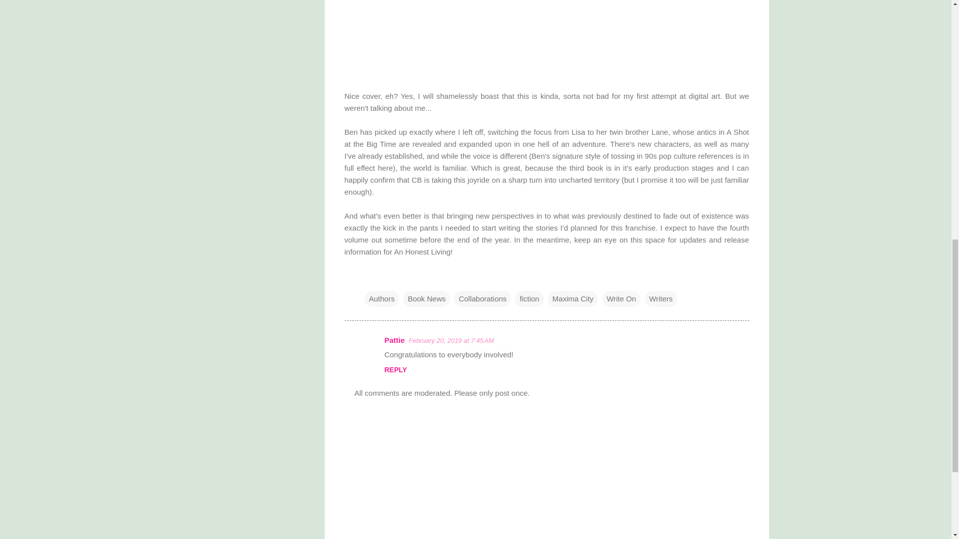 The width and height of the screenshot is (959, 539). I want to click on Write On, so click(621, 298).